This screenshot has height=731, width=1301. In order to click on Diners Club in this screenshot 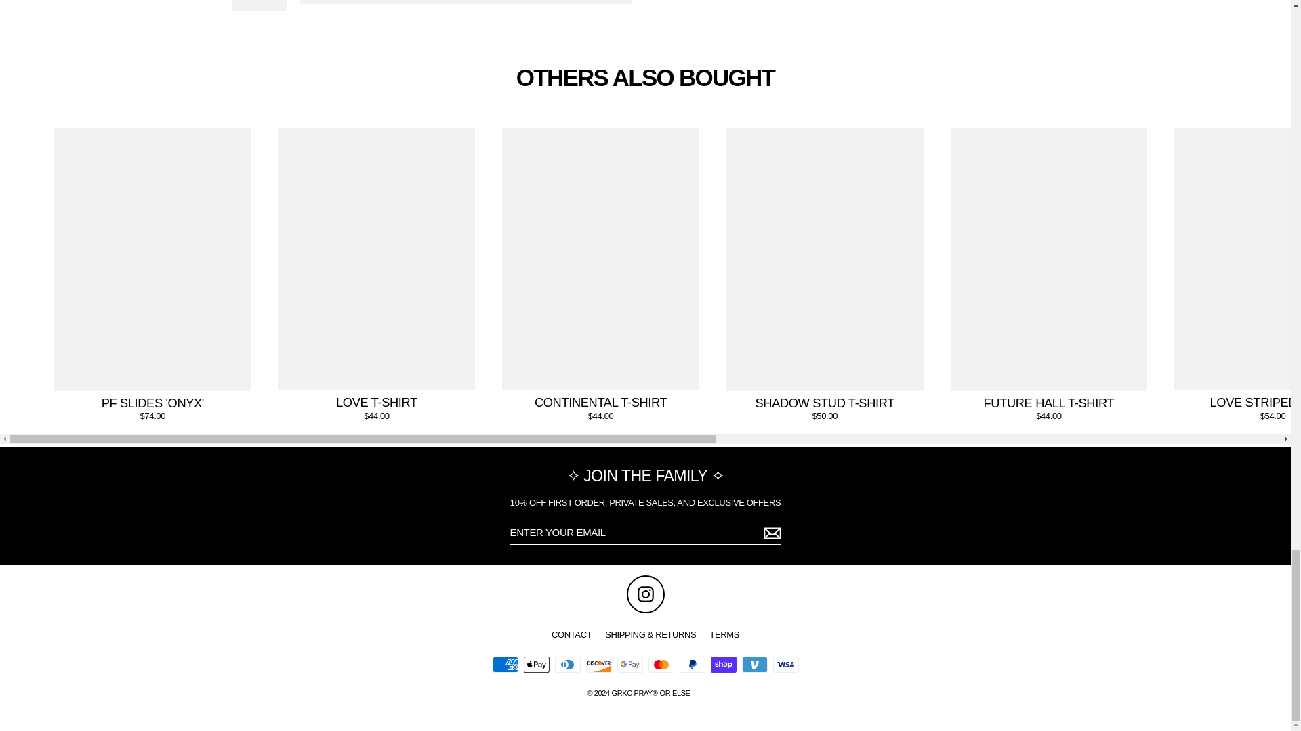, I will do `click(566, 664)`.